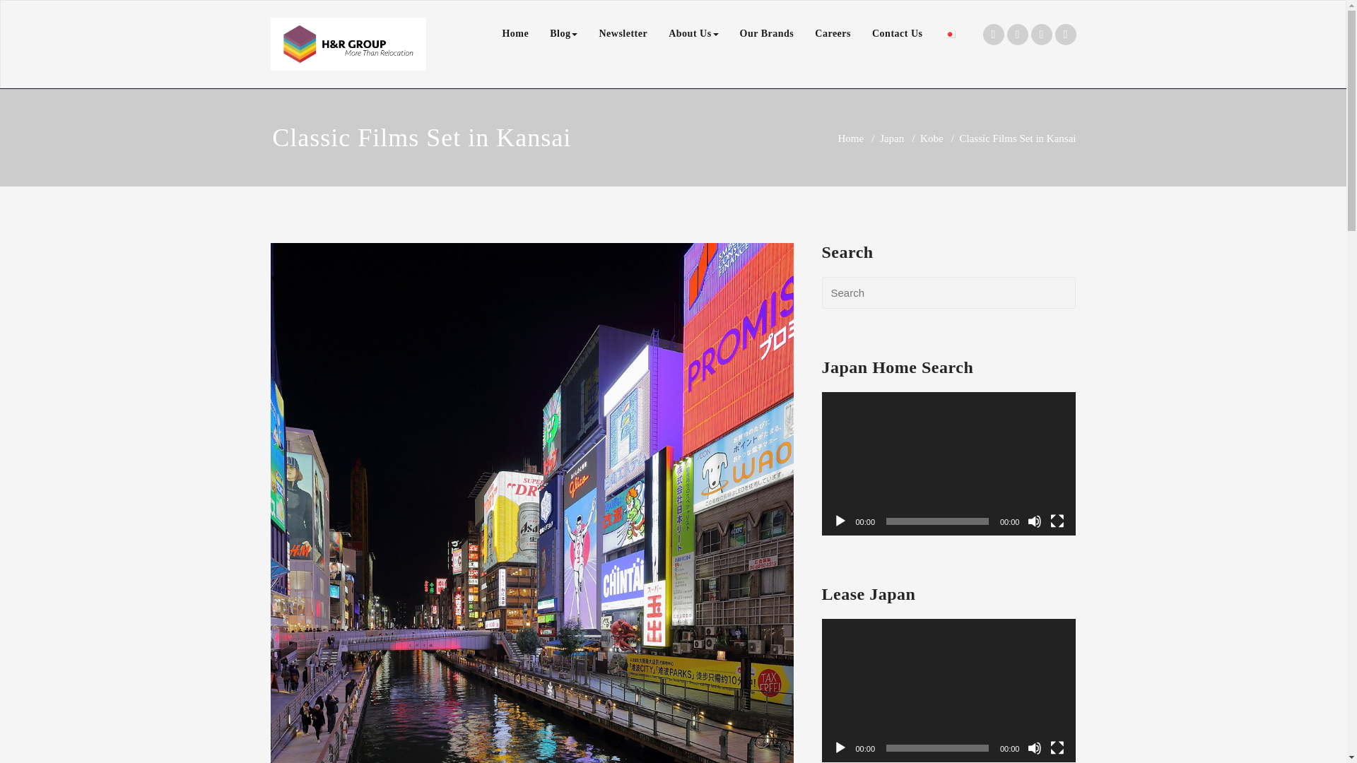 This screenshot has height=763, width=1357. Describe the element at coordinates (1057, 521) in the screenshot. I see `Fullscreen` at that location.